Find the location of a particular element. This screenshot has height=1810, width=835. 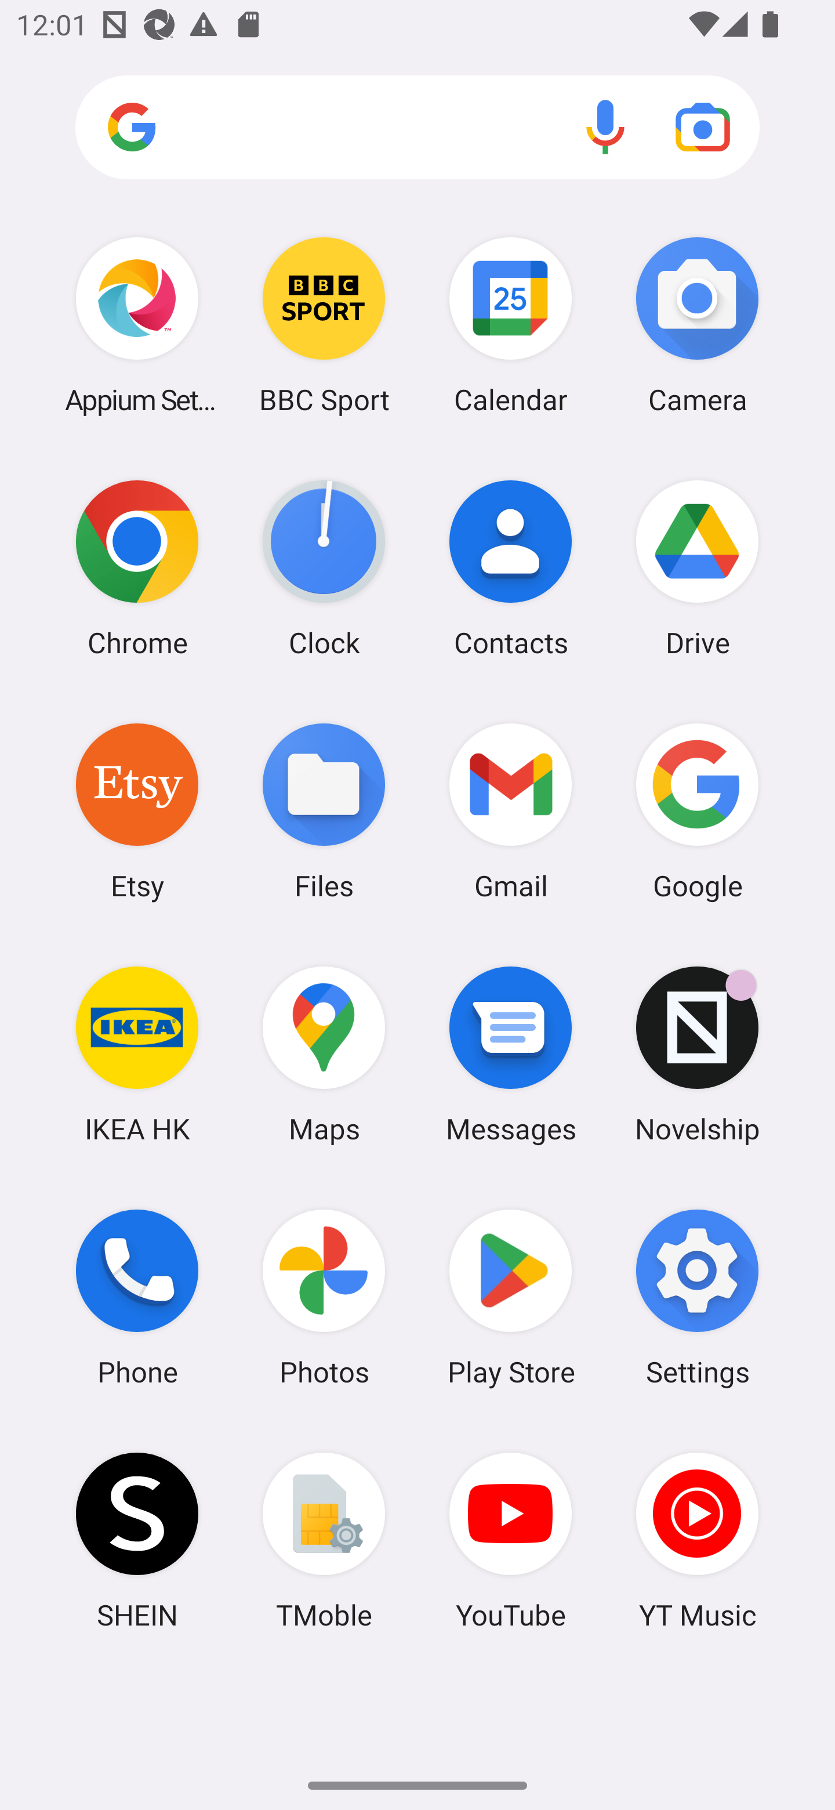

IKEA HK is located at coordinates (137, 1054).